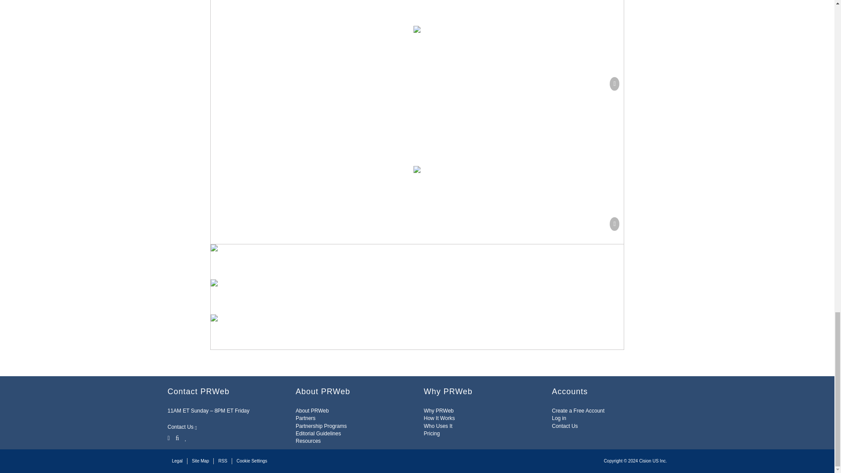 This screenshot has width=841, height=473. What do you see at coordinates (439, 418) in the screenshot?
I see `How It Works` at bounding box center [439, 418].